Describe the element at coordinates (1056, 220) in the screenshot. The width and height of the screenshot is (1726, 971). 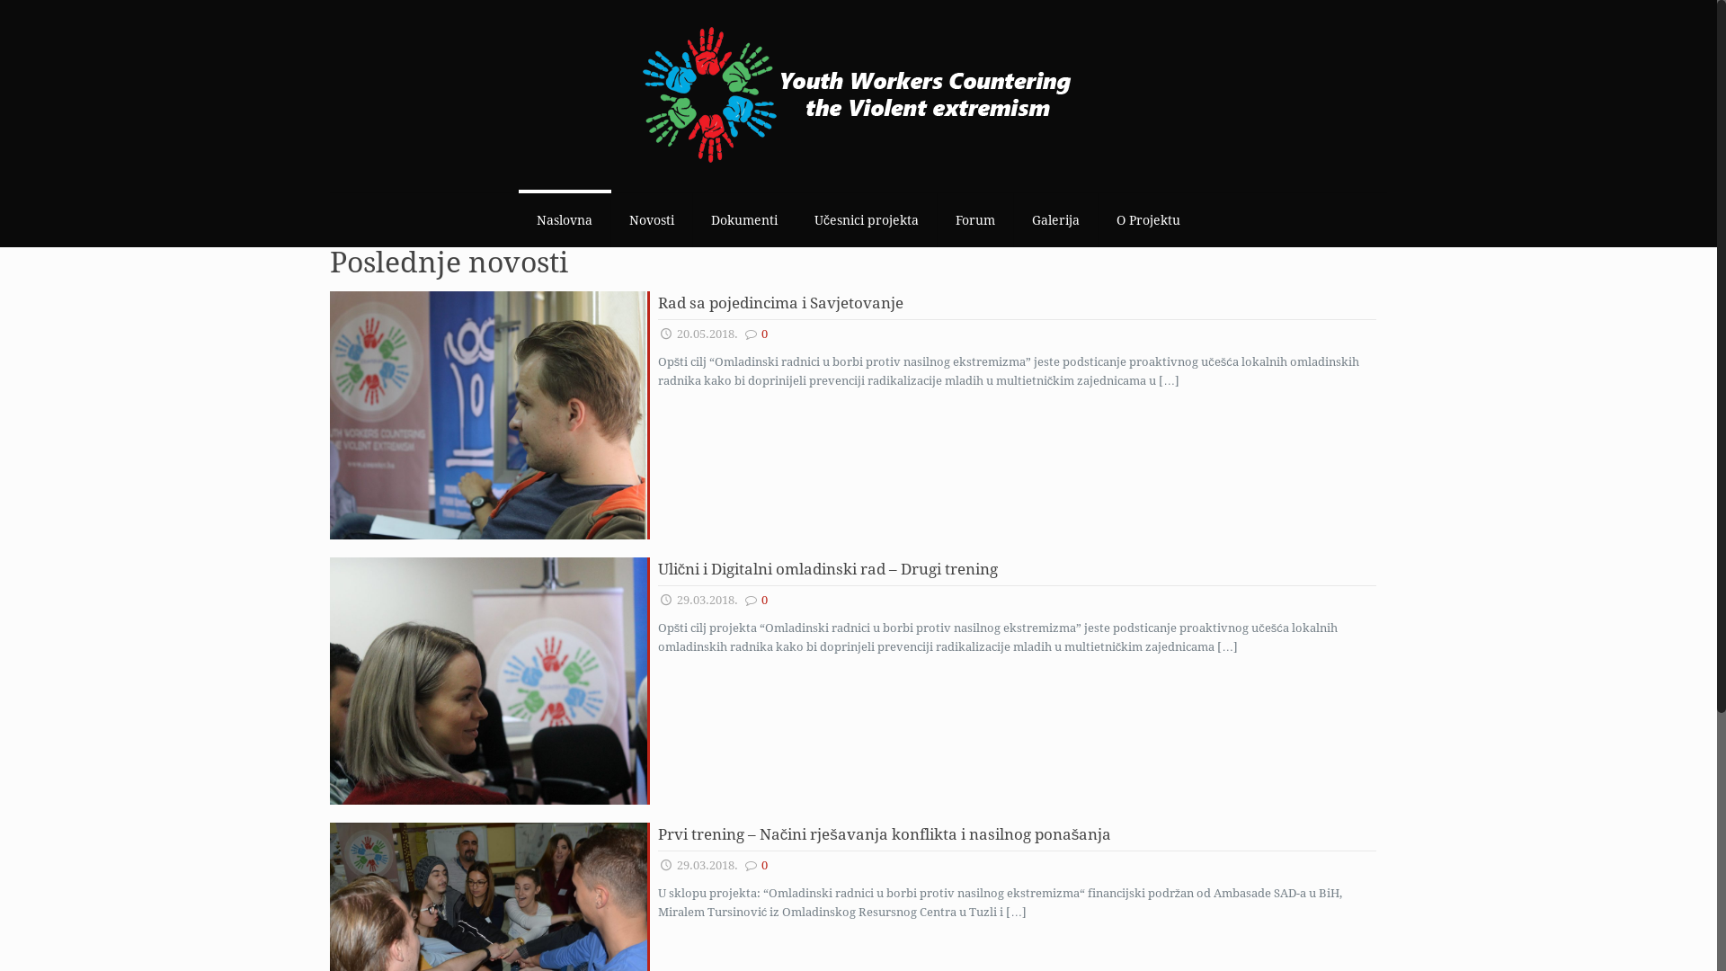
I see `Galerija` at that location.